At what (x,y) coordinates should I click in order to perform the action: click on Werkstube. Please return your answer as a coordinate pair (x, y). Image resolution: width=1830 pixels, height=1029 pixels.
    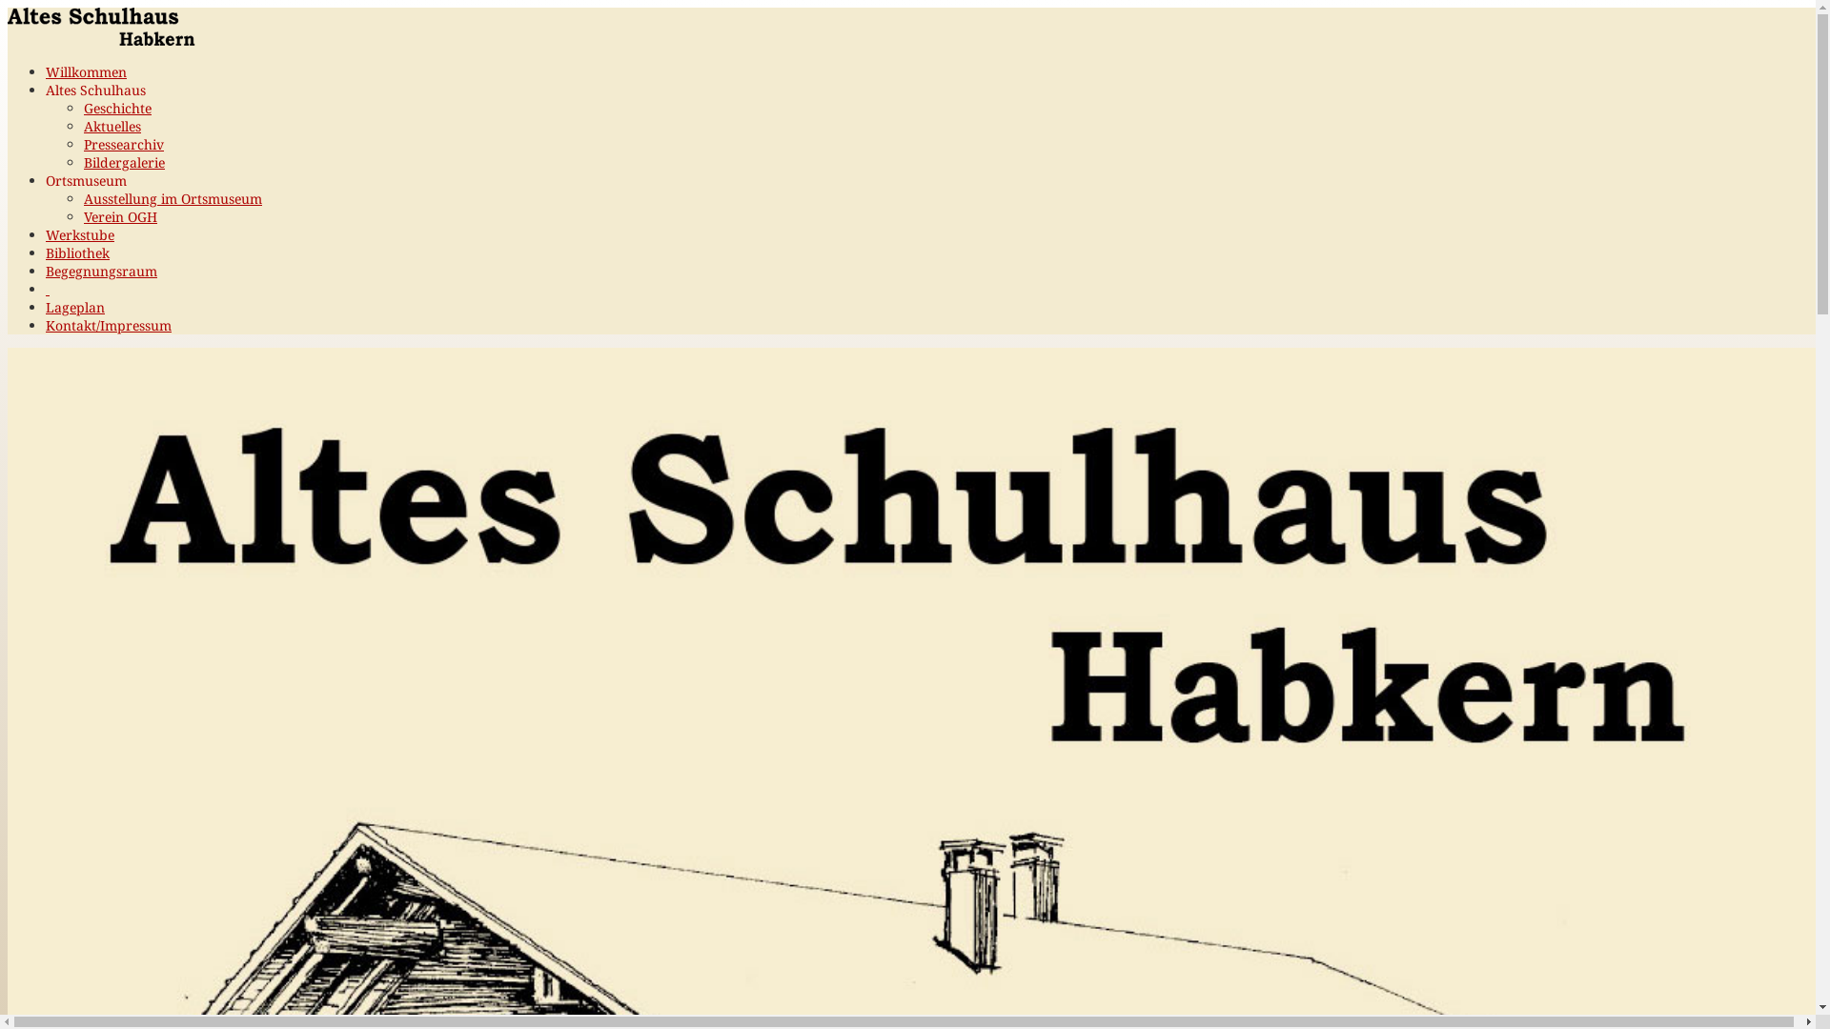
    Looking at the image, I should click on (80, 234).